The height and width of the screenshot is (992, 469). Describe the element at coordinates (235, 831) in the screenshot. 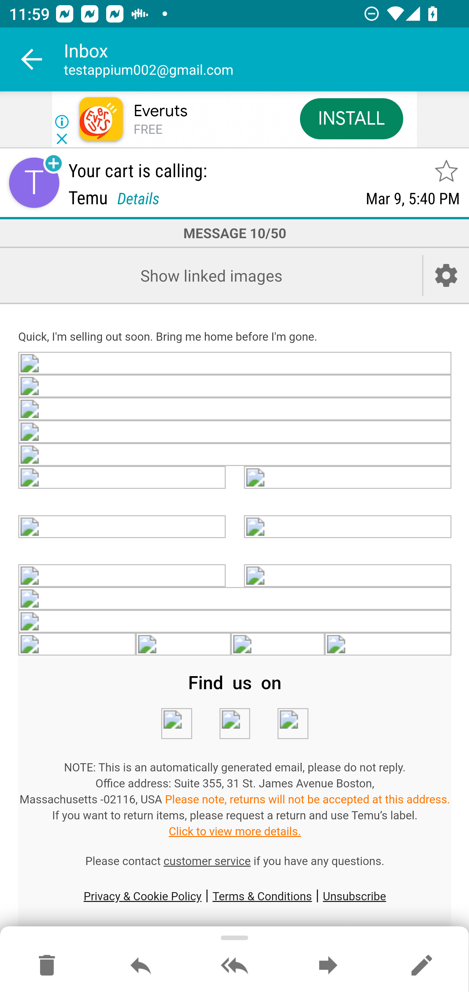

I see `Click to view more details.` at that location.